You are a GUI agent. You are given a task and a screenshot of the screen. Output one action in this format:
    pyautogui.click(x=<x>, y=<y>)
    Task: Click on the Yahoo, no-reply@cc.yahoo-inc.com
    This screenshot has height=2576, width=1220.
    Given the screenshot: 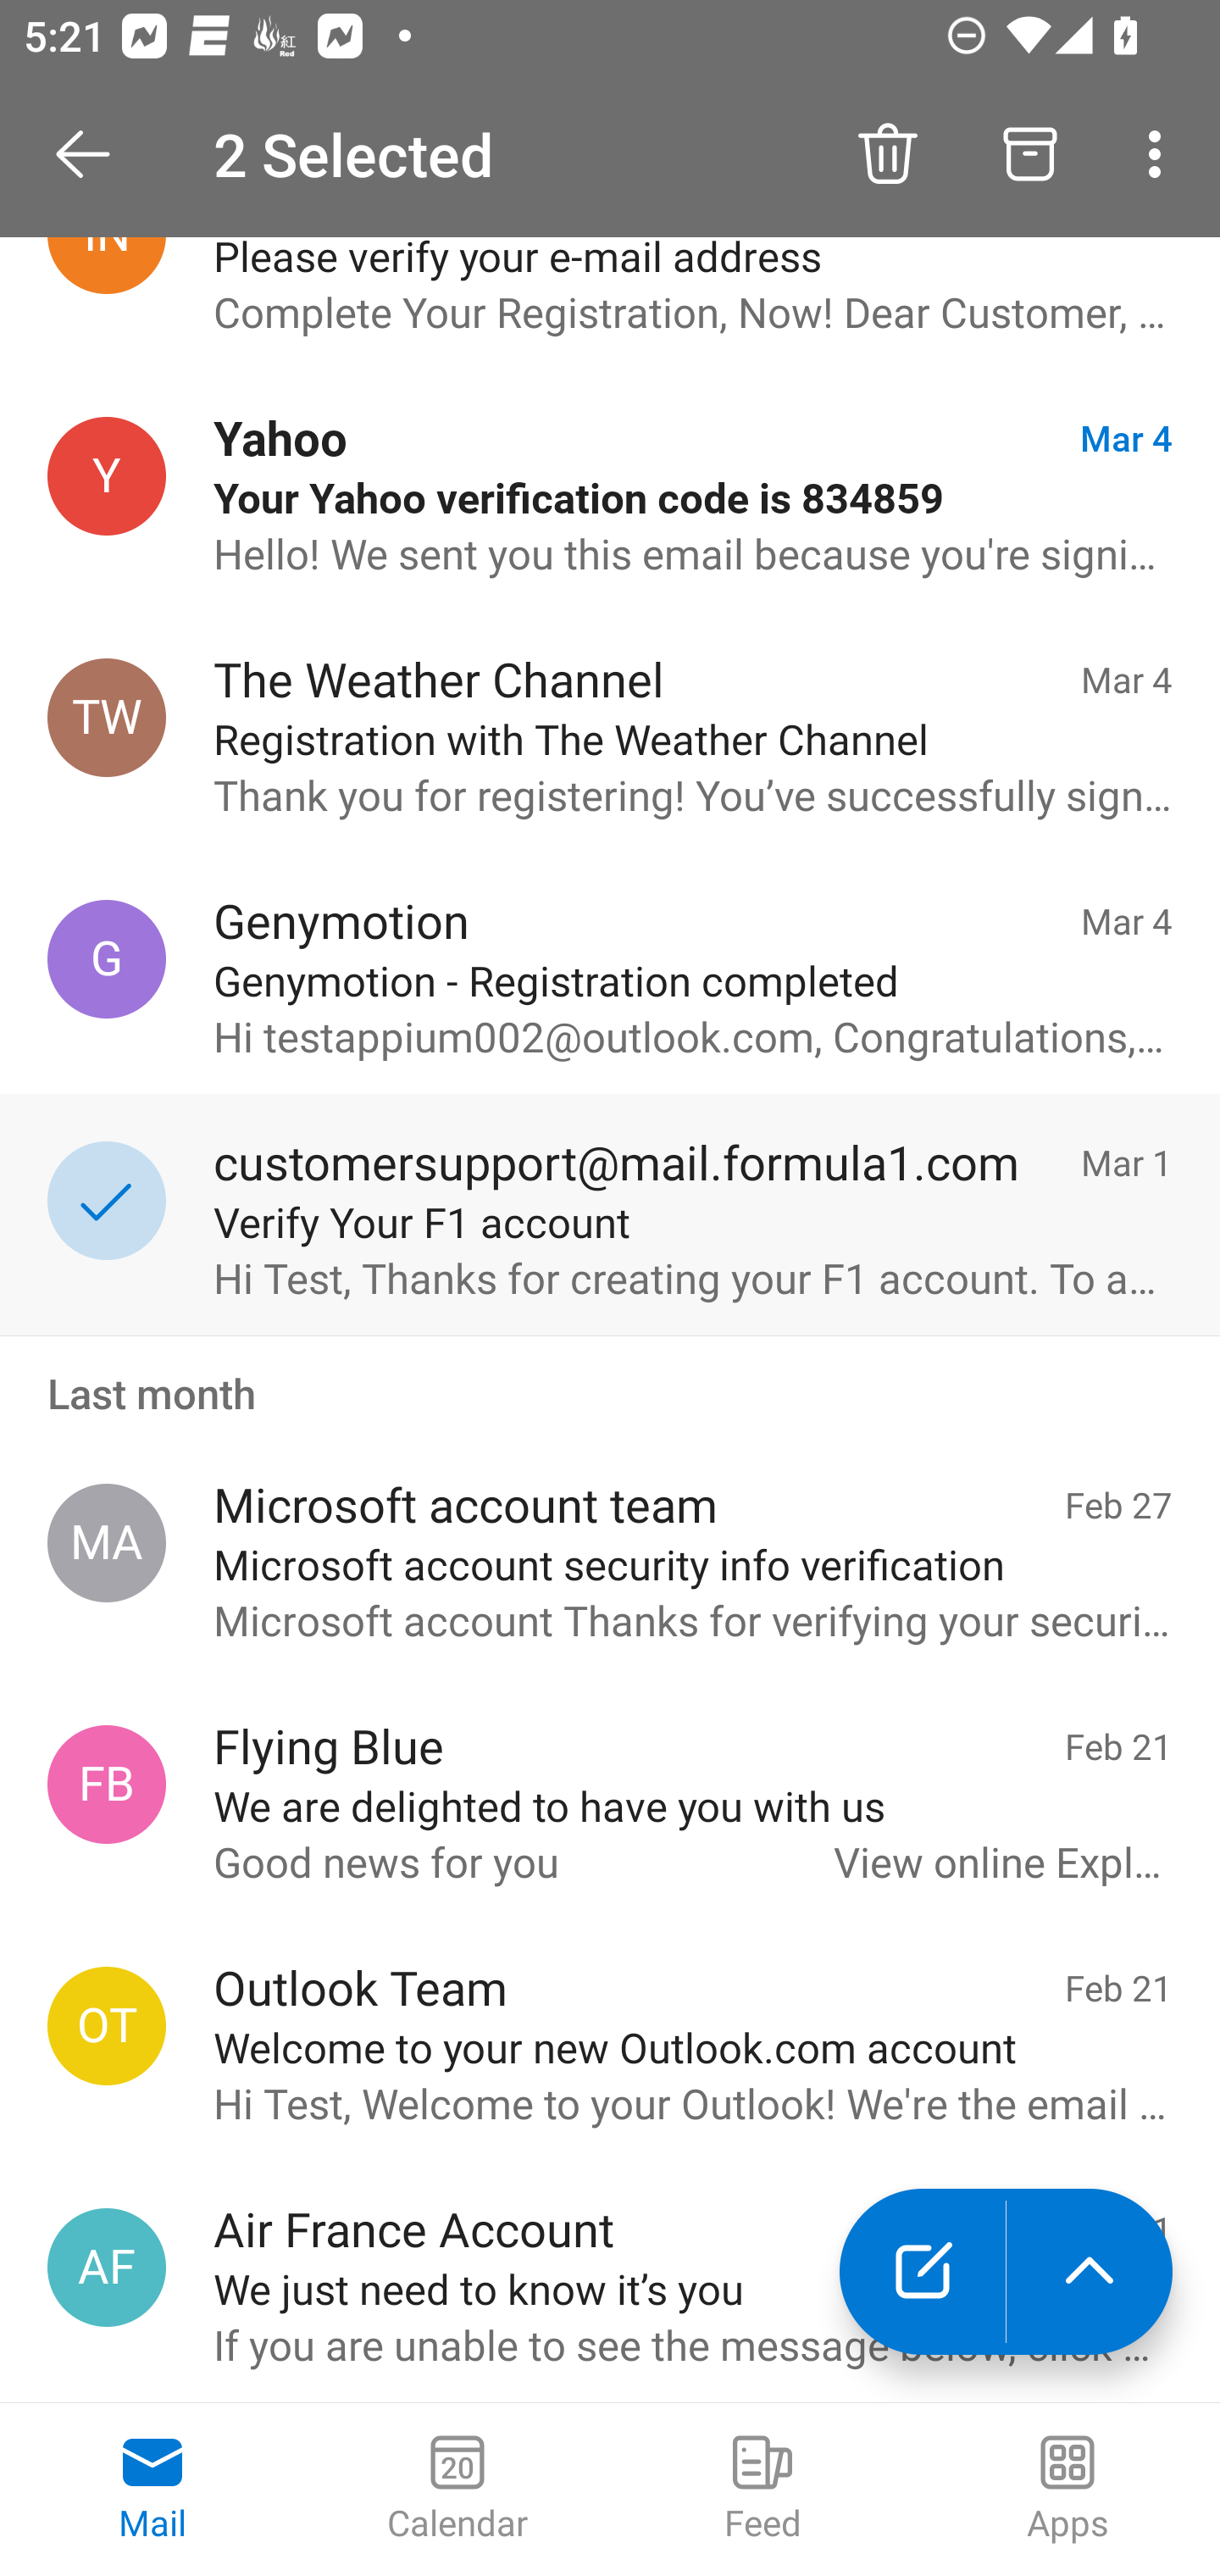 What is the action you would take?
    pyautogui.click(x=107, y=476)
    